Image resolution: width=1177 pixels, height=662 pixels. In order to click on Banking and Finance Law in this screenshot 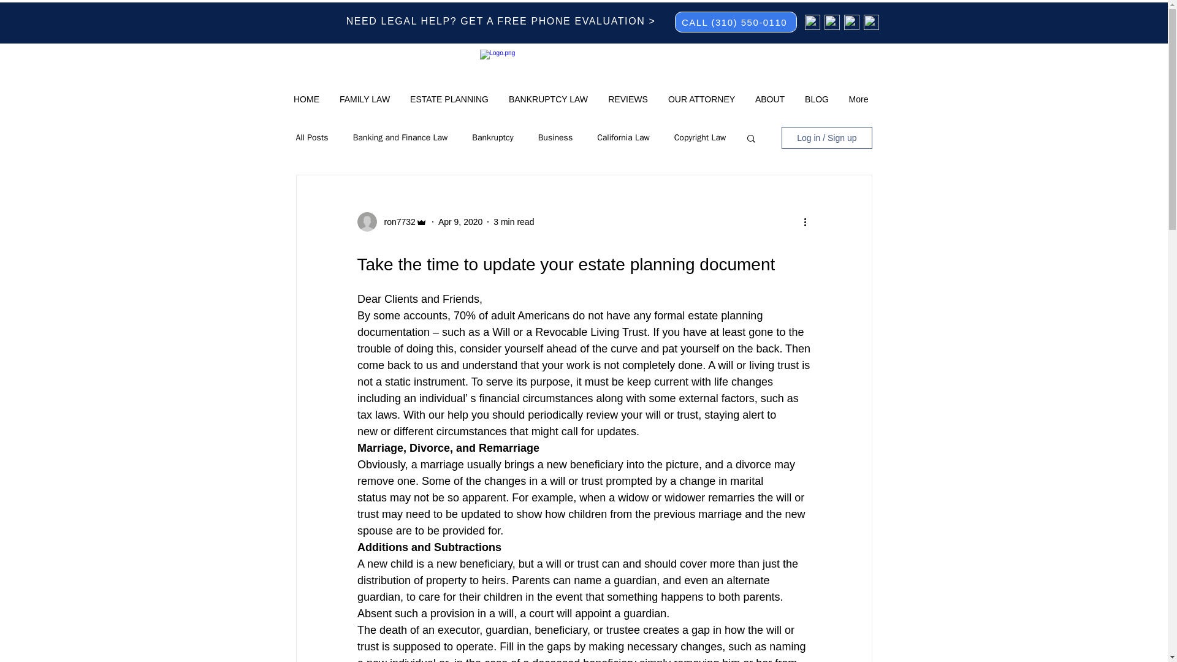, I will do `click(401, 138)`.